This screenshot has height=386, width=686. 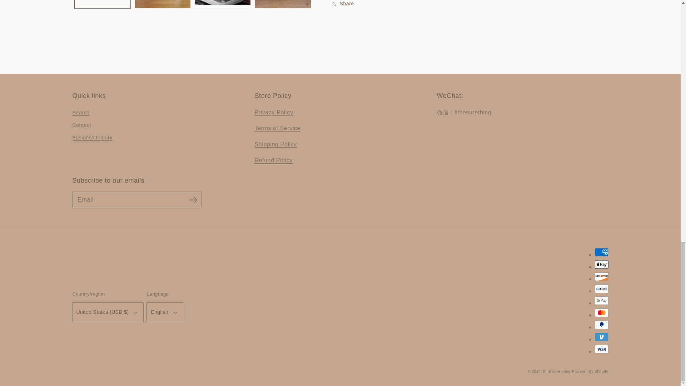 I want to click on Mastercard, so click(x=601, y=312).